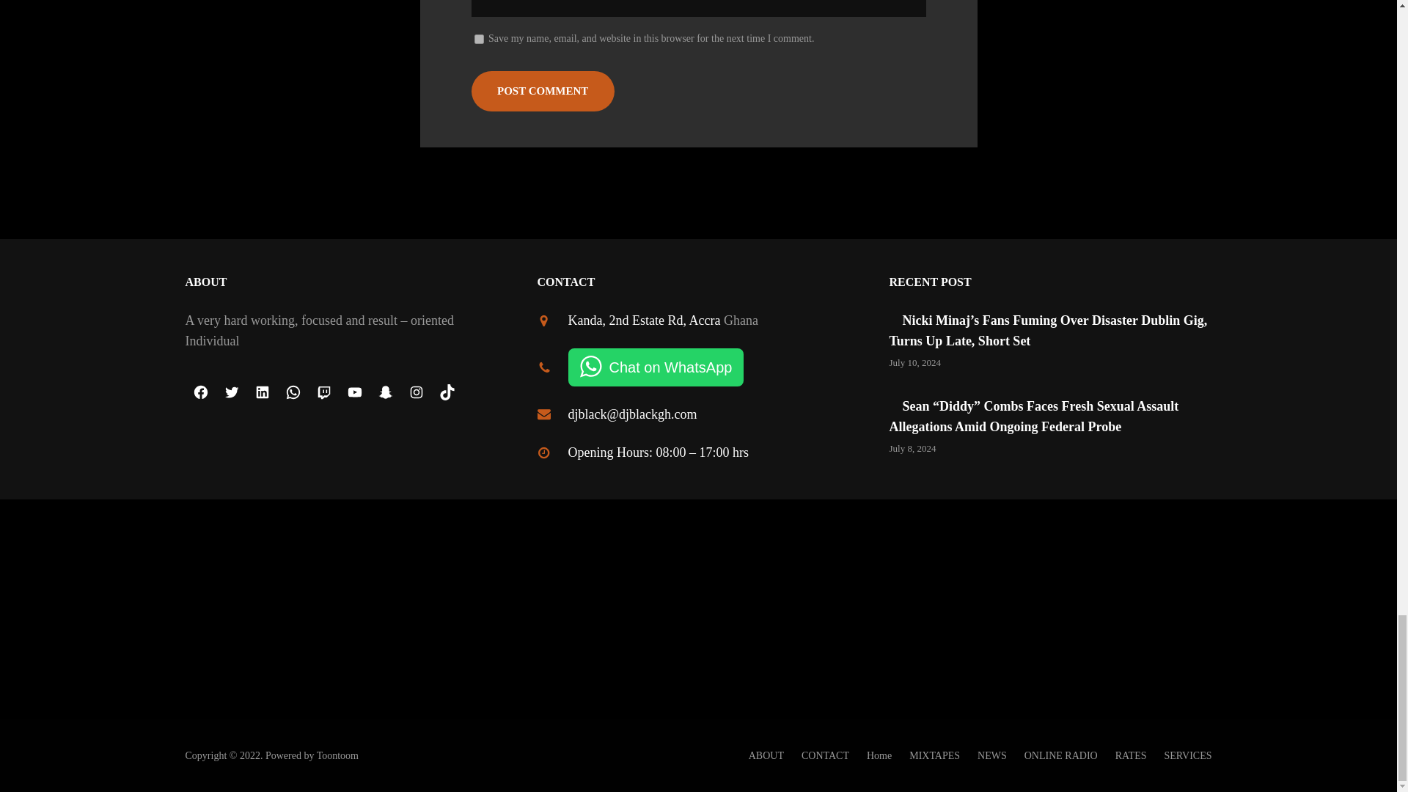  I want to click on YouTube, so click(353, 392).